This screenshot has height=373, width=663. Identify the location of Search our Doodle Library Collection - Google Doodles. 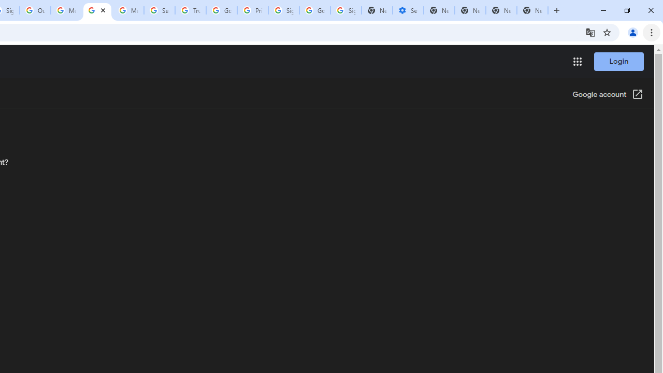
(159, 10).